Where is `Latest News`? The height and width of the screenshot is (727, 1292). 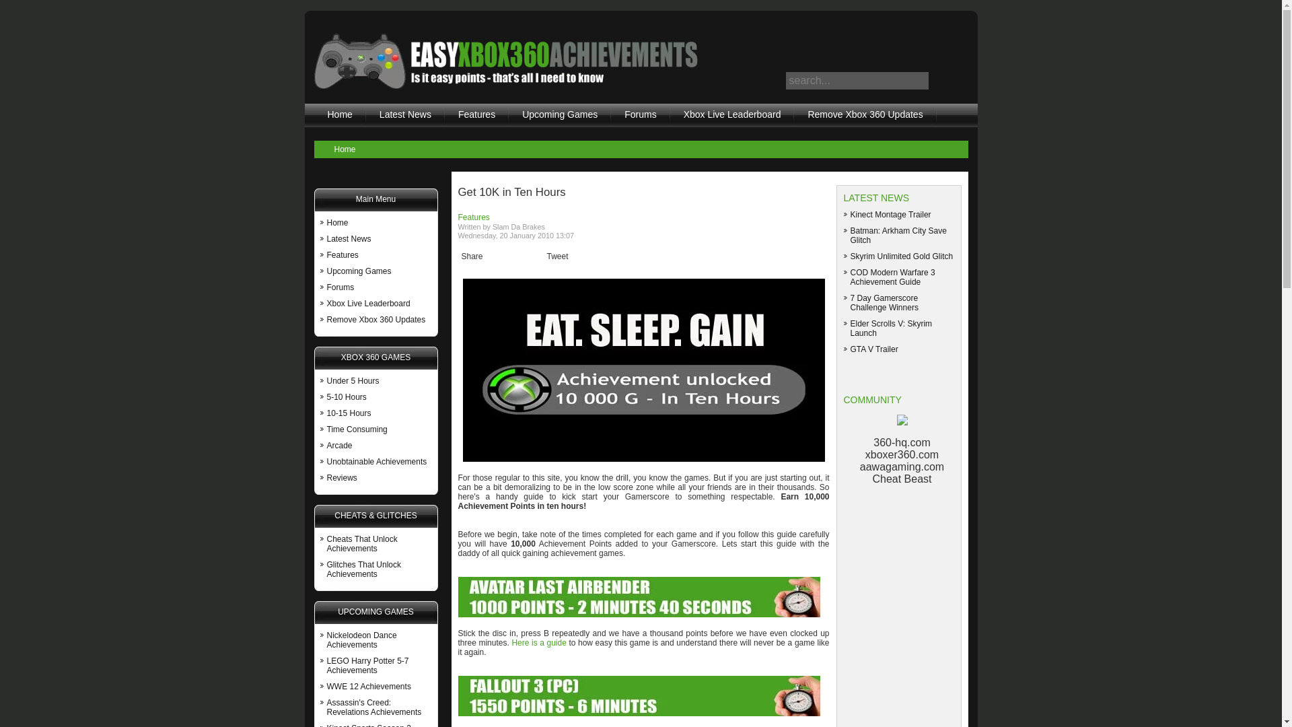 Latest News is located at coordinates (349, 238).